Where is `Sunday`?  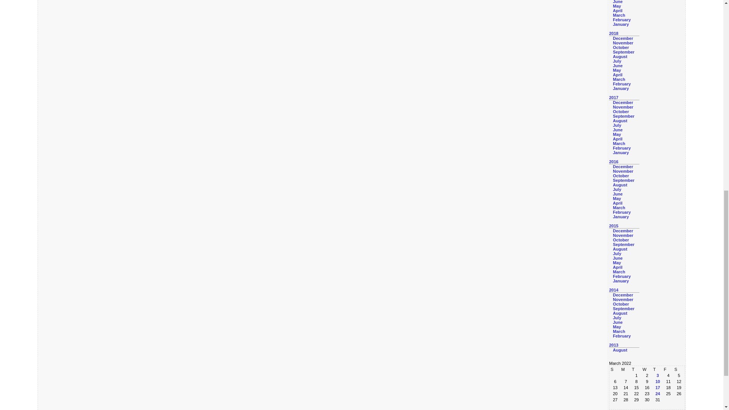
Sunday is located at coordinates (615, 369).